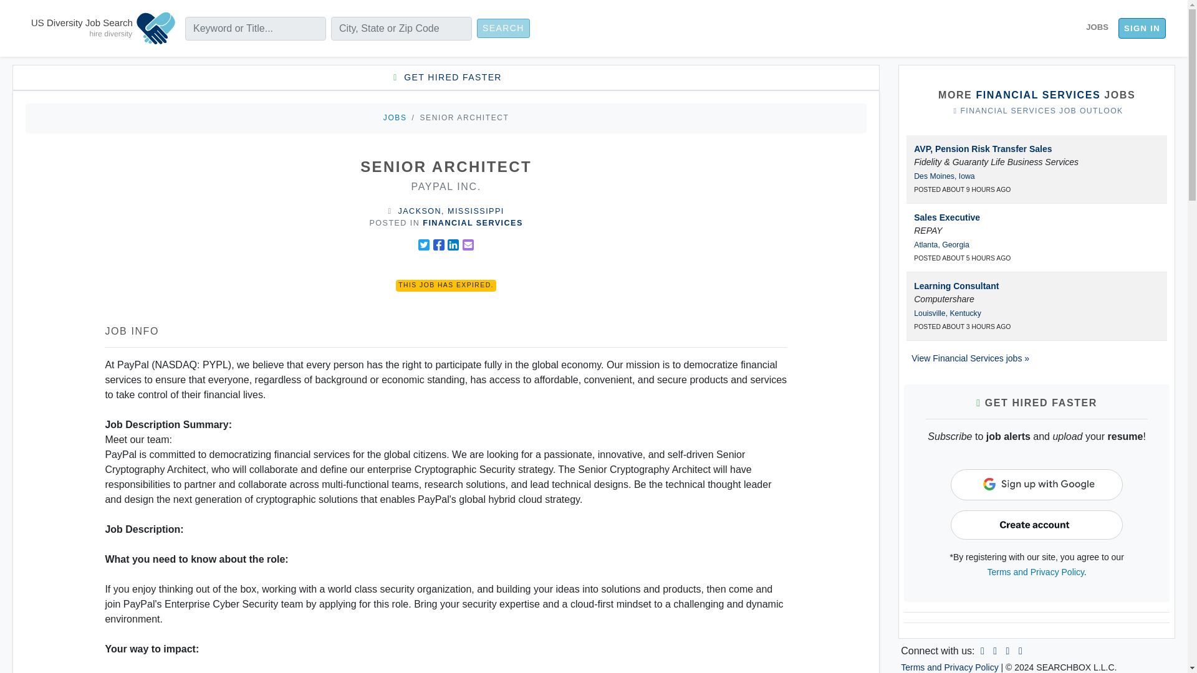 This screenshot has width=1197, height=673. Describe the element at coordinates (439, 244) in the screenshot. I see `Share to Facebook` at that location.